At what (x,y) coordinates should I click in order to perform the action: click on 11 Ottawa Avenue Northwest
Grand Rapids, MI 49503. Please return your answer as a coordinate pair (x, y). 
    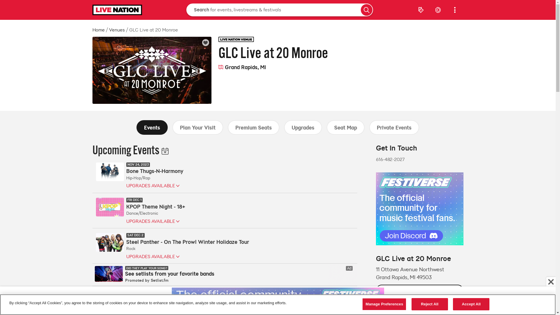
    Looking at the image, I should click on (419, 273).